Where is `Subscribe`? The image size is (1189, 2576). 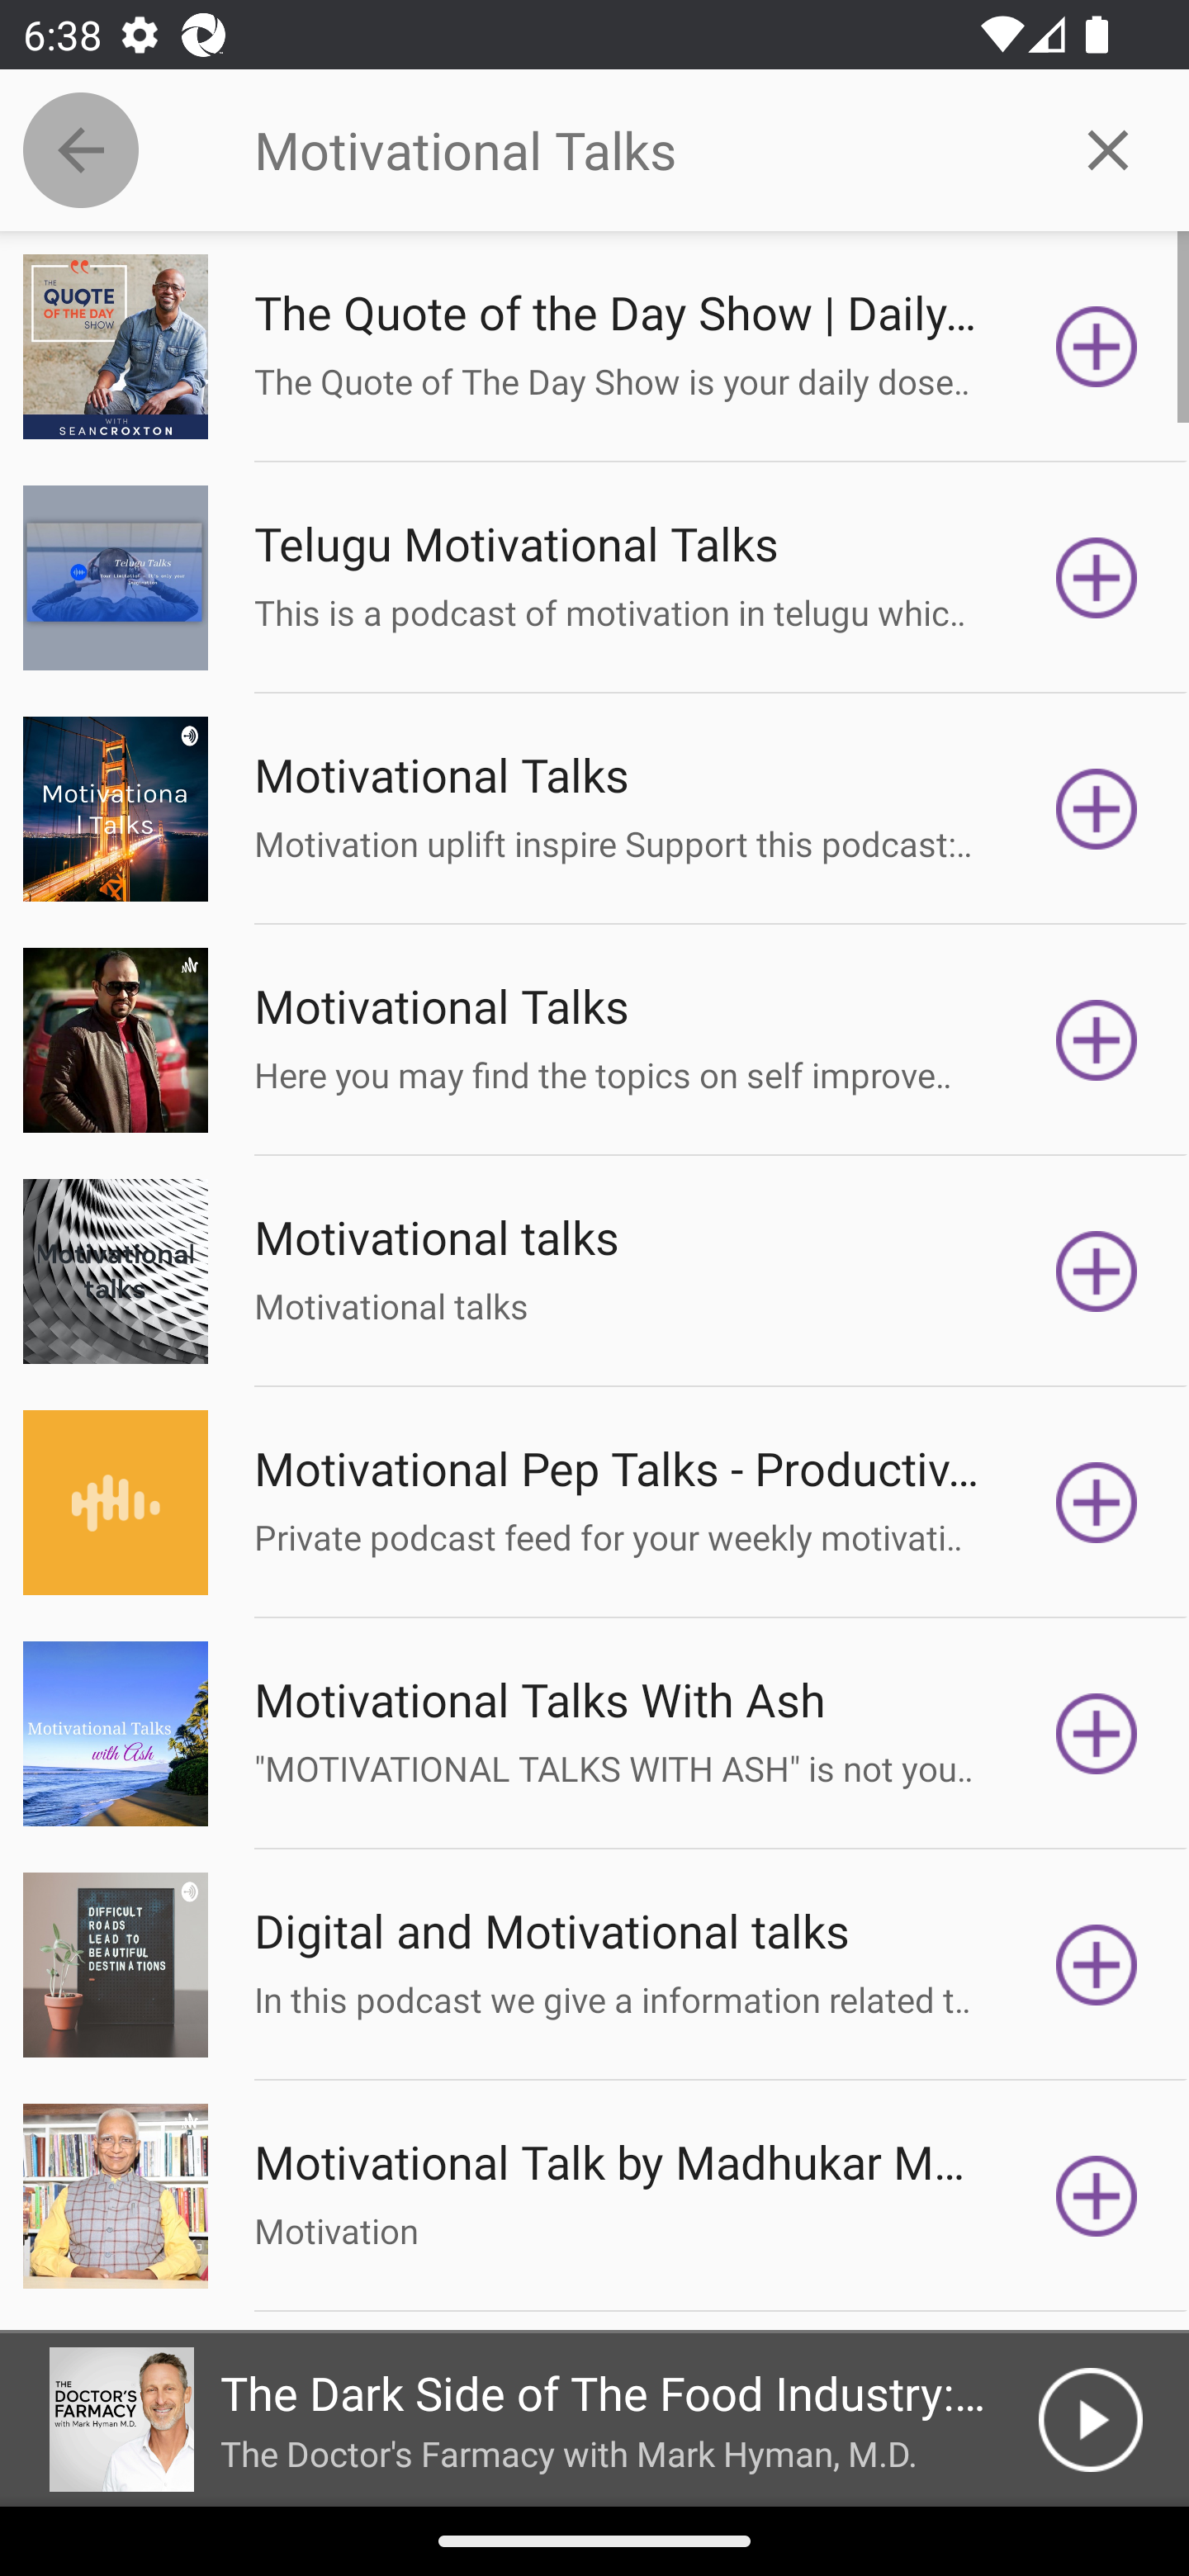
Subscribe is located at coordinates (1097, 347).